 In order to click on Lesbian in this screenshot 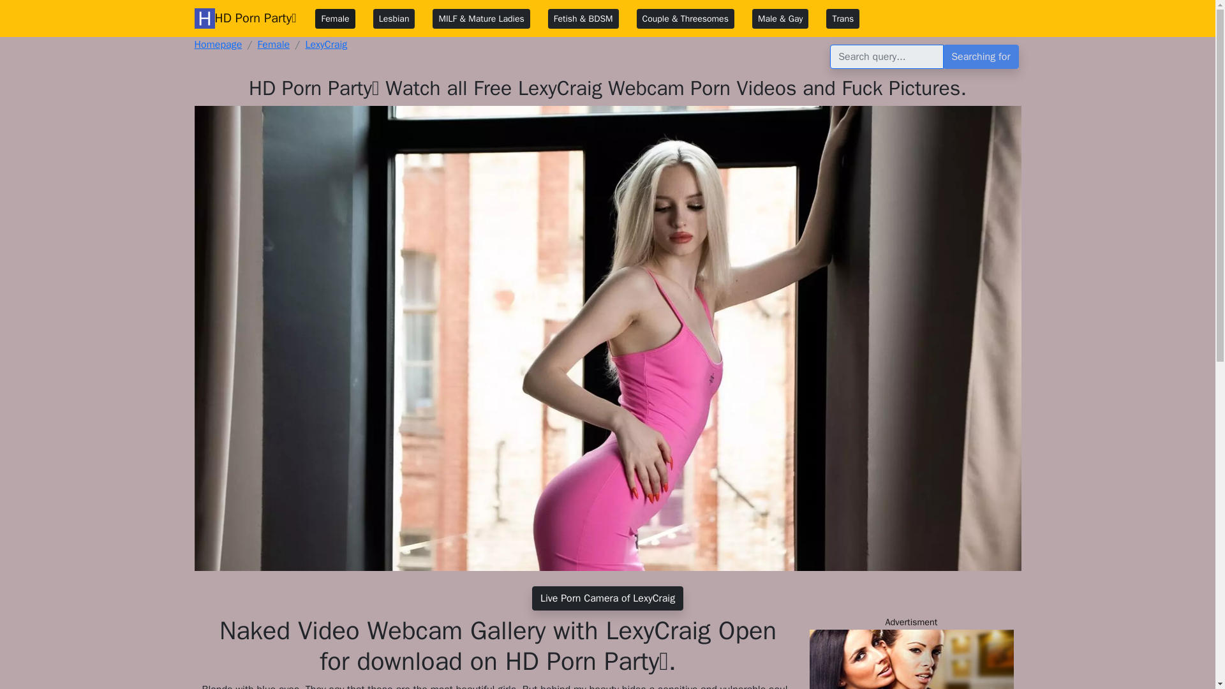, I will do `click(394, 19)`.